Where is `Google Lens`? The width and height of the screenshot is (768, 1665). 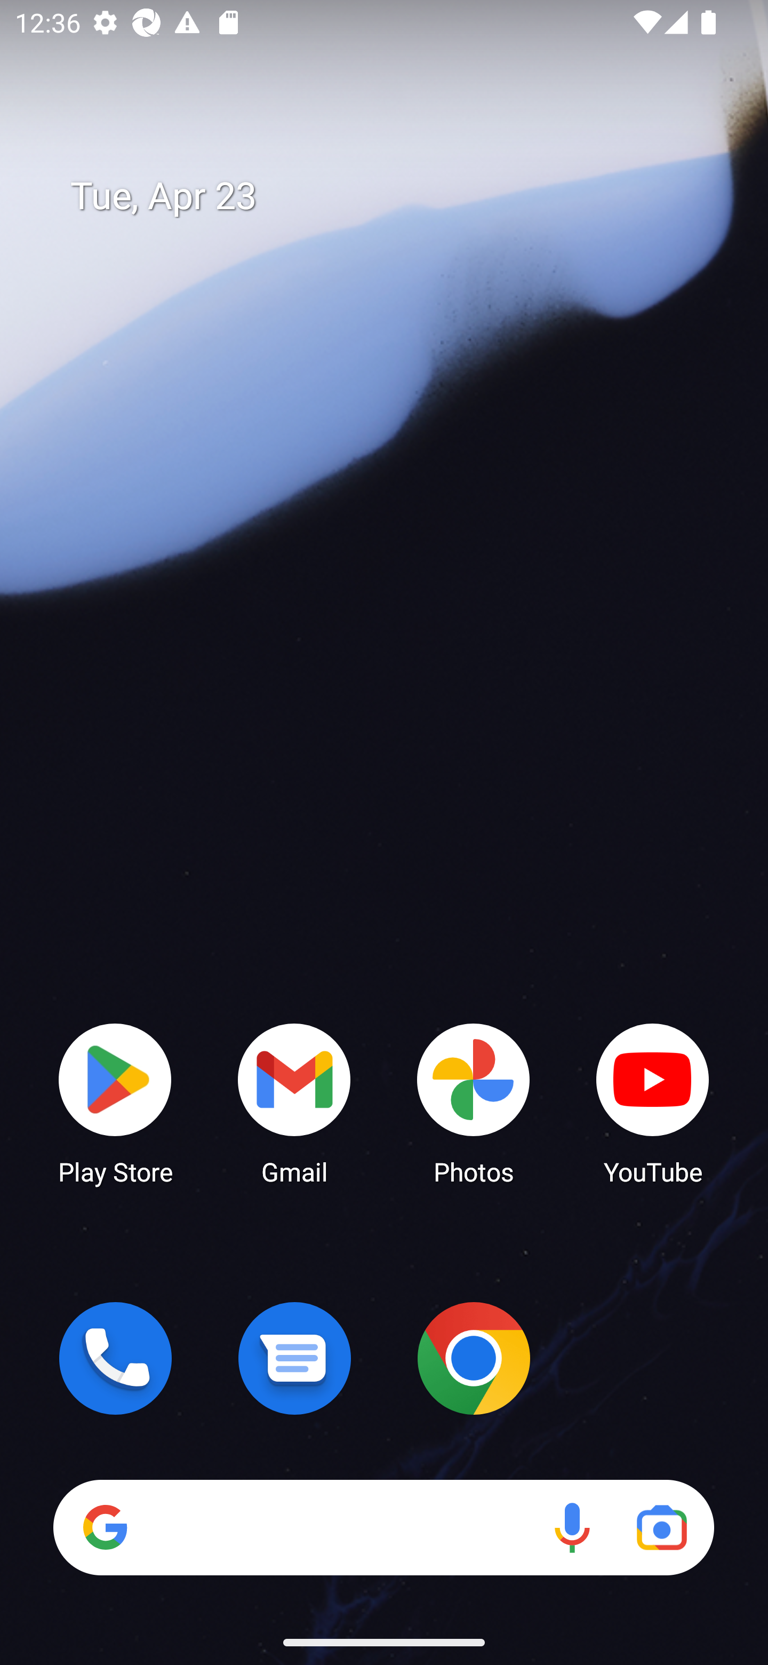
Google Lens is located at coordinates (661, 1527).